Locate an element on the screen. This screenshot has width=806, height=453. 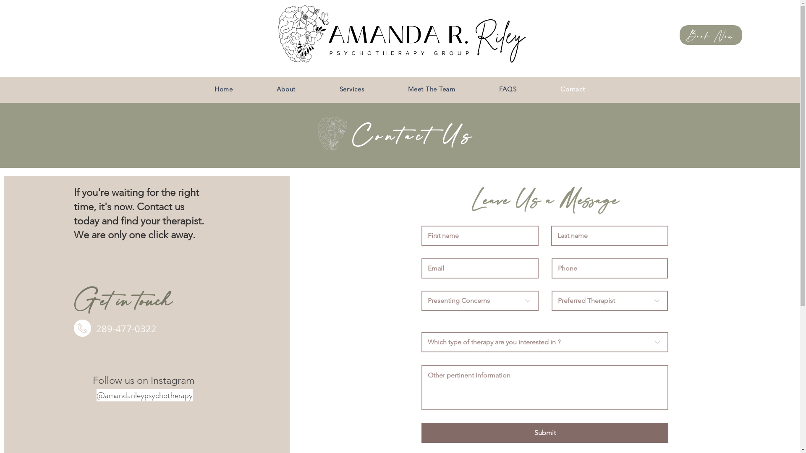
Book Now is located at coordinates (711, 35).